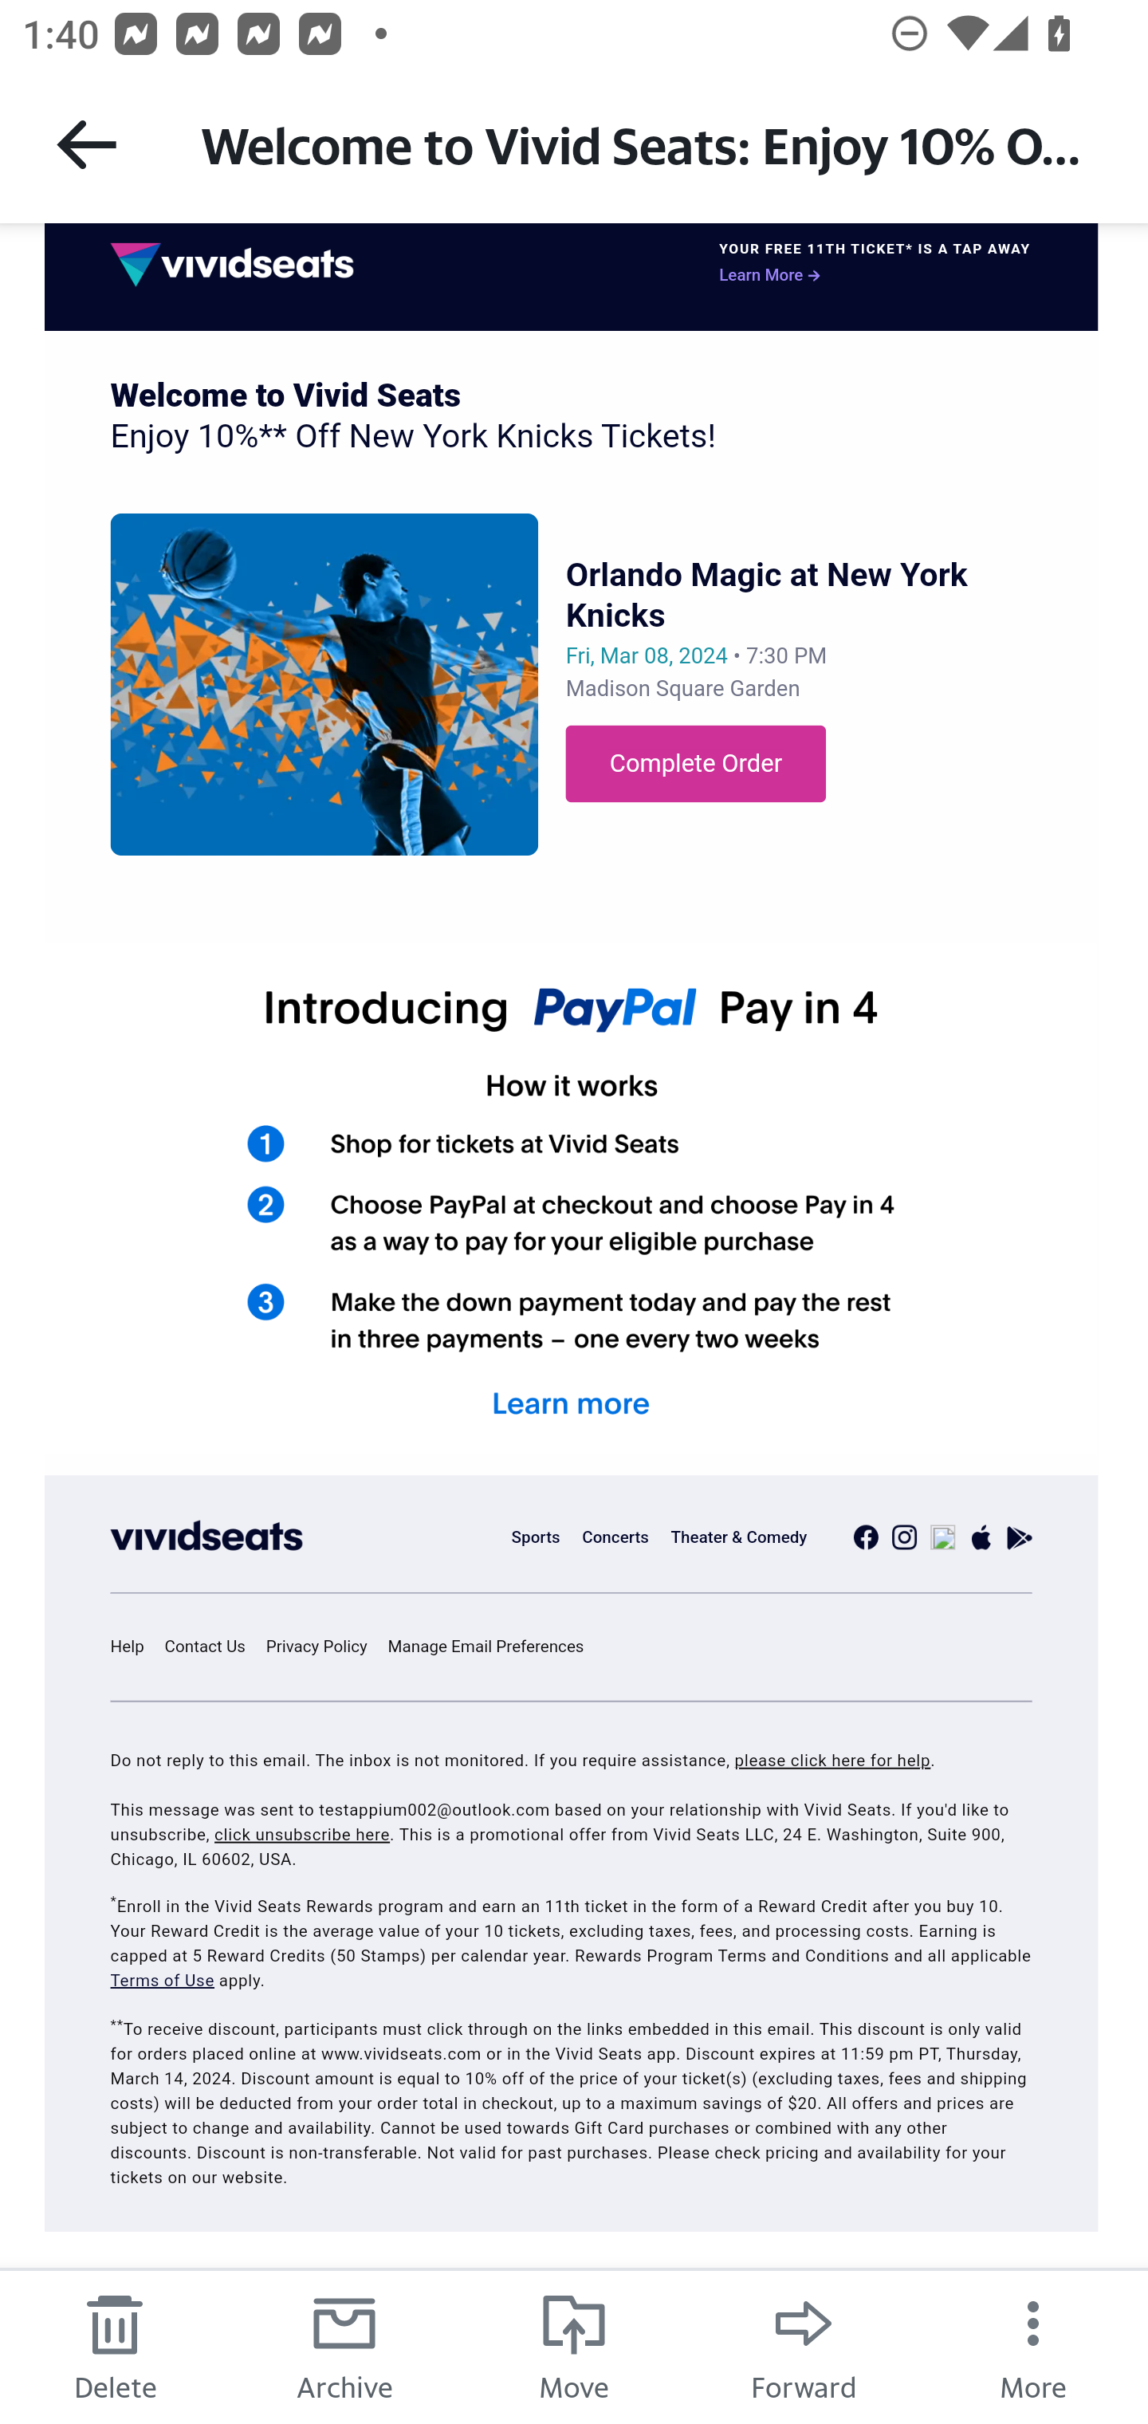 This screenshot has height=2424, width=1148. I want to click on Contact Us, so click(212, 1647).